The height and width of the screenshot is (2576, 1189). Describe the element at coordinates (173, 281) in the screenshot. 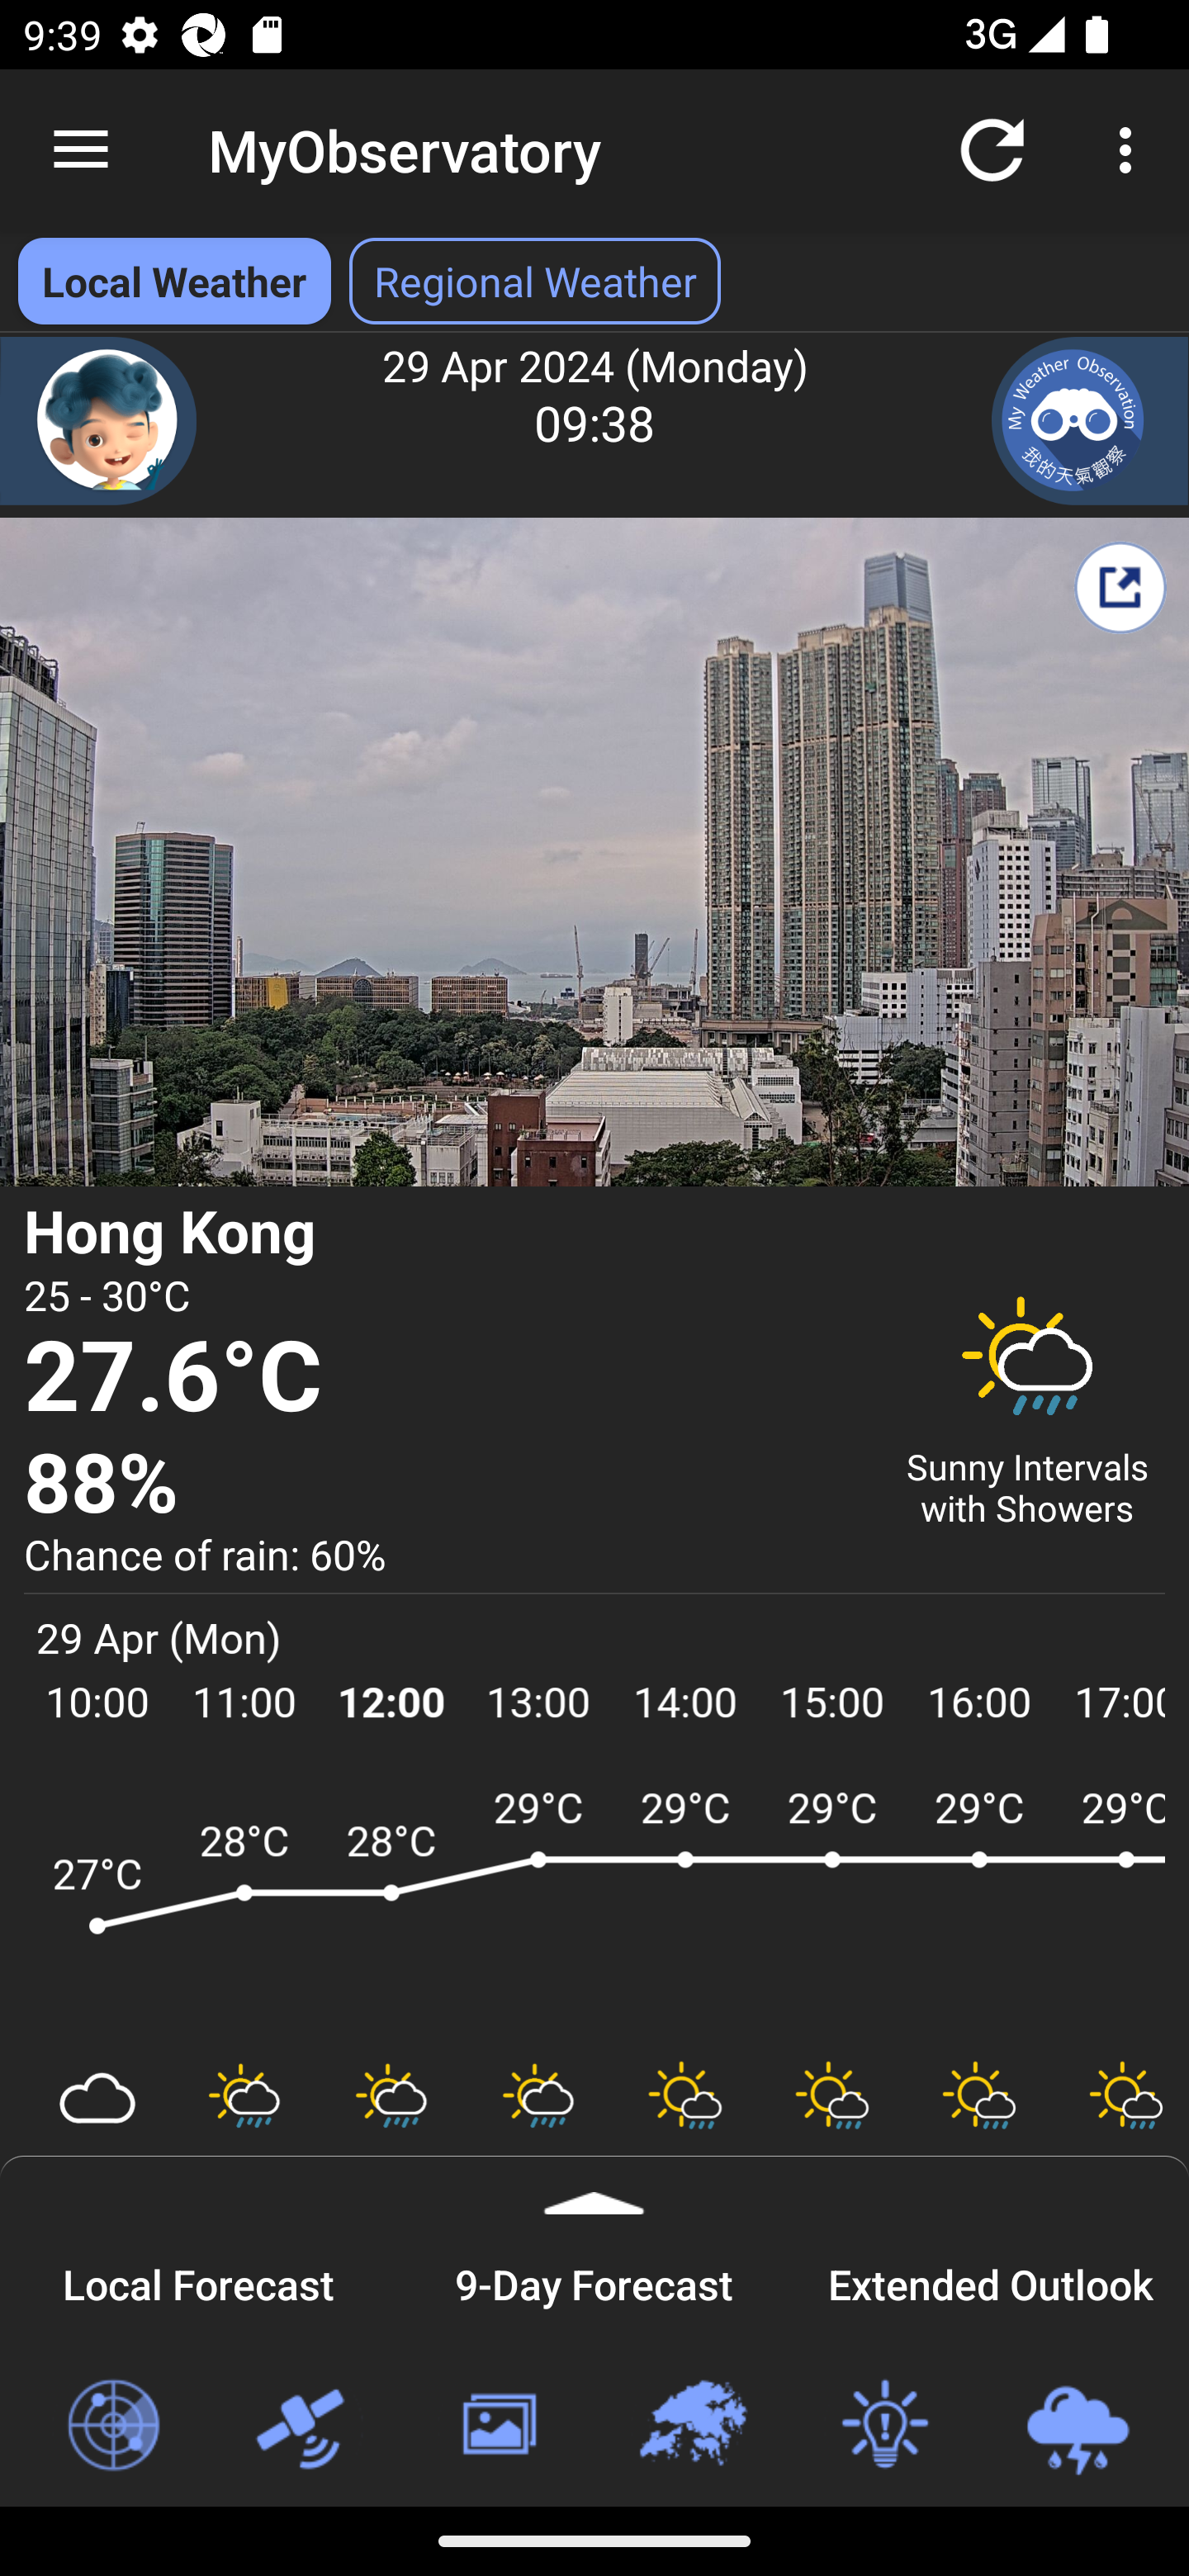

I see `Local Weather Local Weather selected` at that location.